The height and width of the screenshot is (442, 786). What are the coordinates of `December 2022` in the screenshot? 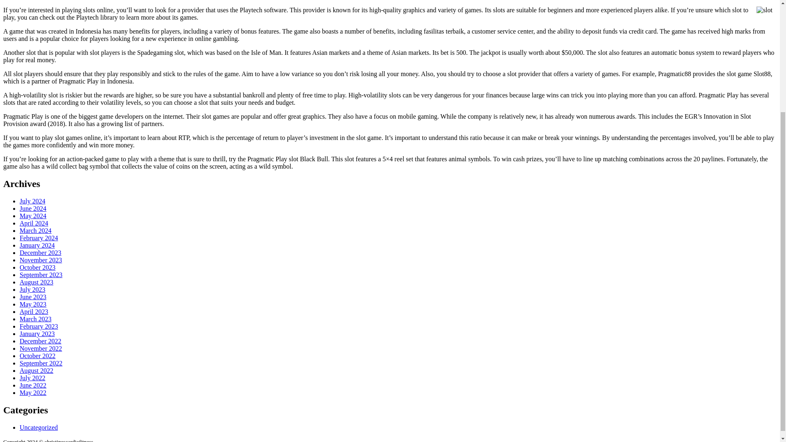 It's located at (40, 341).